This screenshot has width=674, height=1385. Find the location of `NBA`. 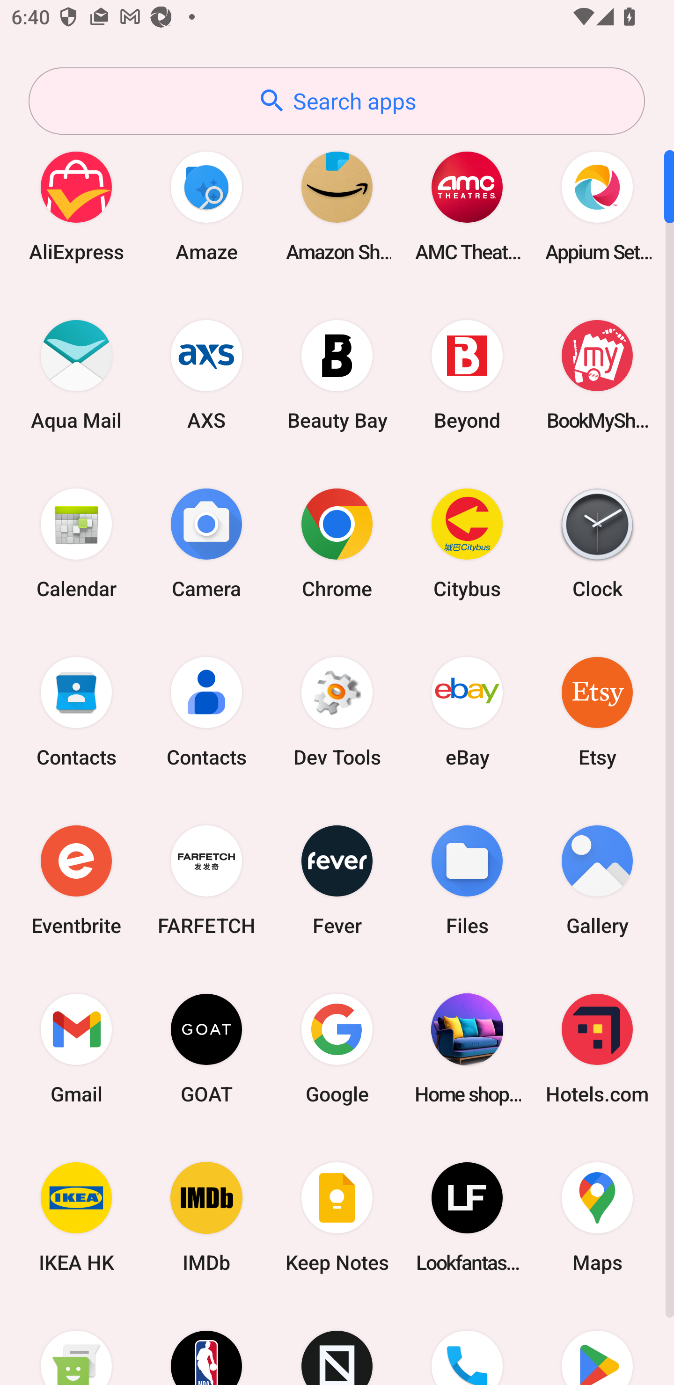

NBA is located at coordinates (206, 1343).